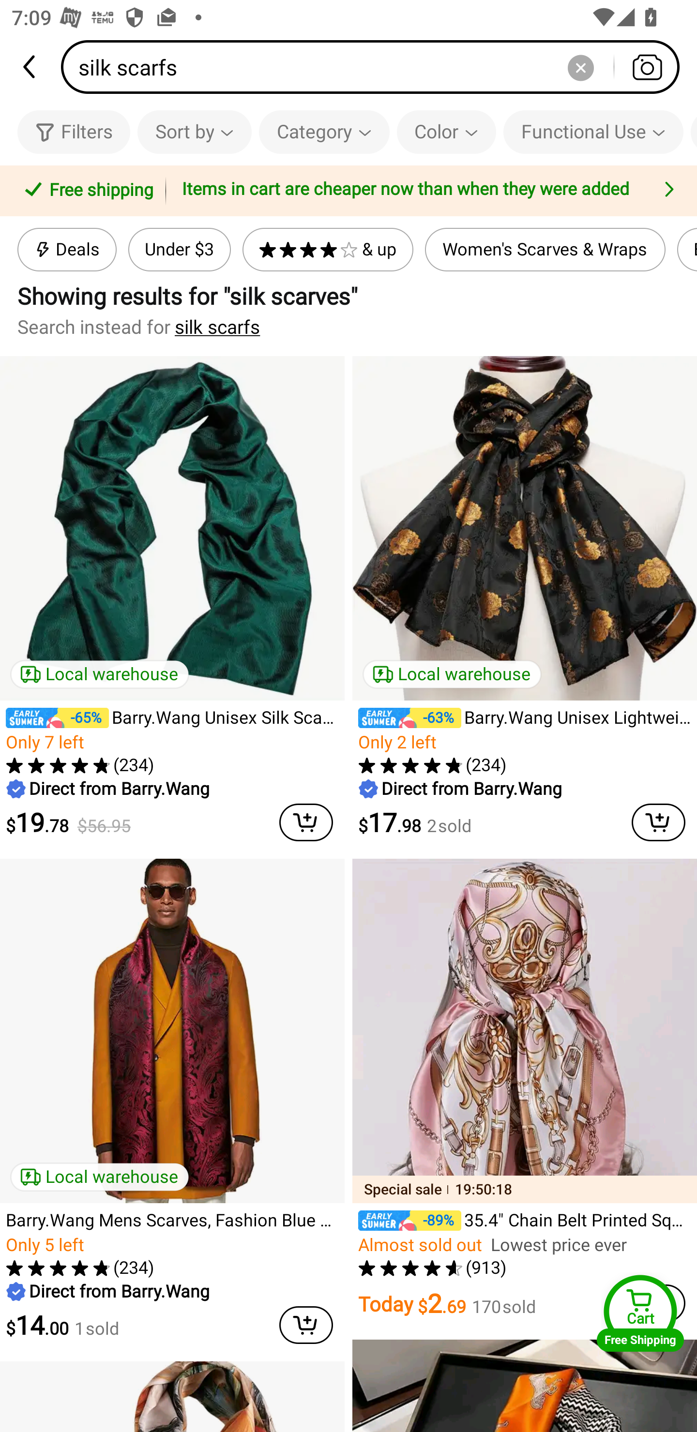 The image size is (697, 1432). What do you see at coordinates (179, 250) in the screenshot?
I see `Under $3` at bounding box center [179, 250].